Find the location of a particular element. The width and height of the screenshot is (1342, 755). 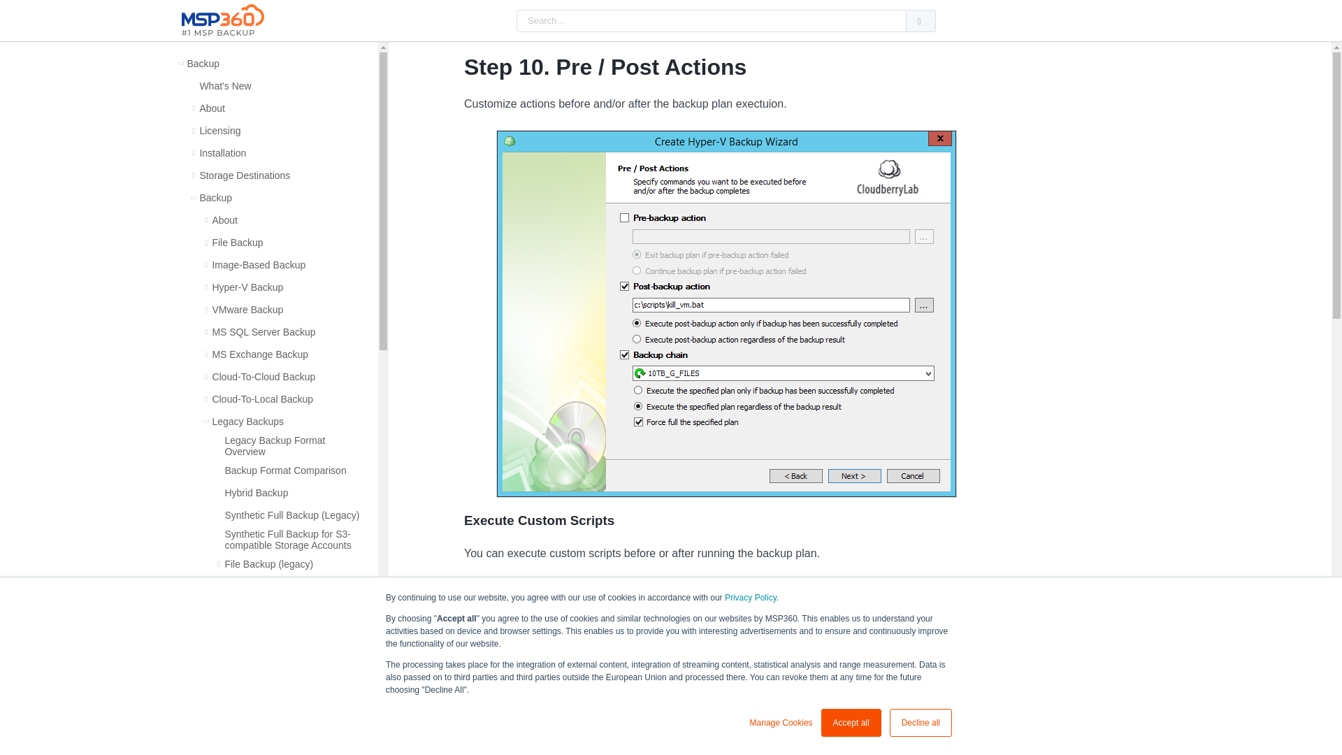

Privacy Policy is located at coordinates (751, 597).